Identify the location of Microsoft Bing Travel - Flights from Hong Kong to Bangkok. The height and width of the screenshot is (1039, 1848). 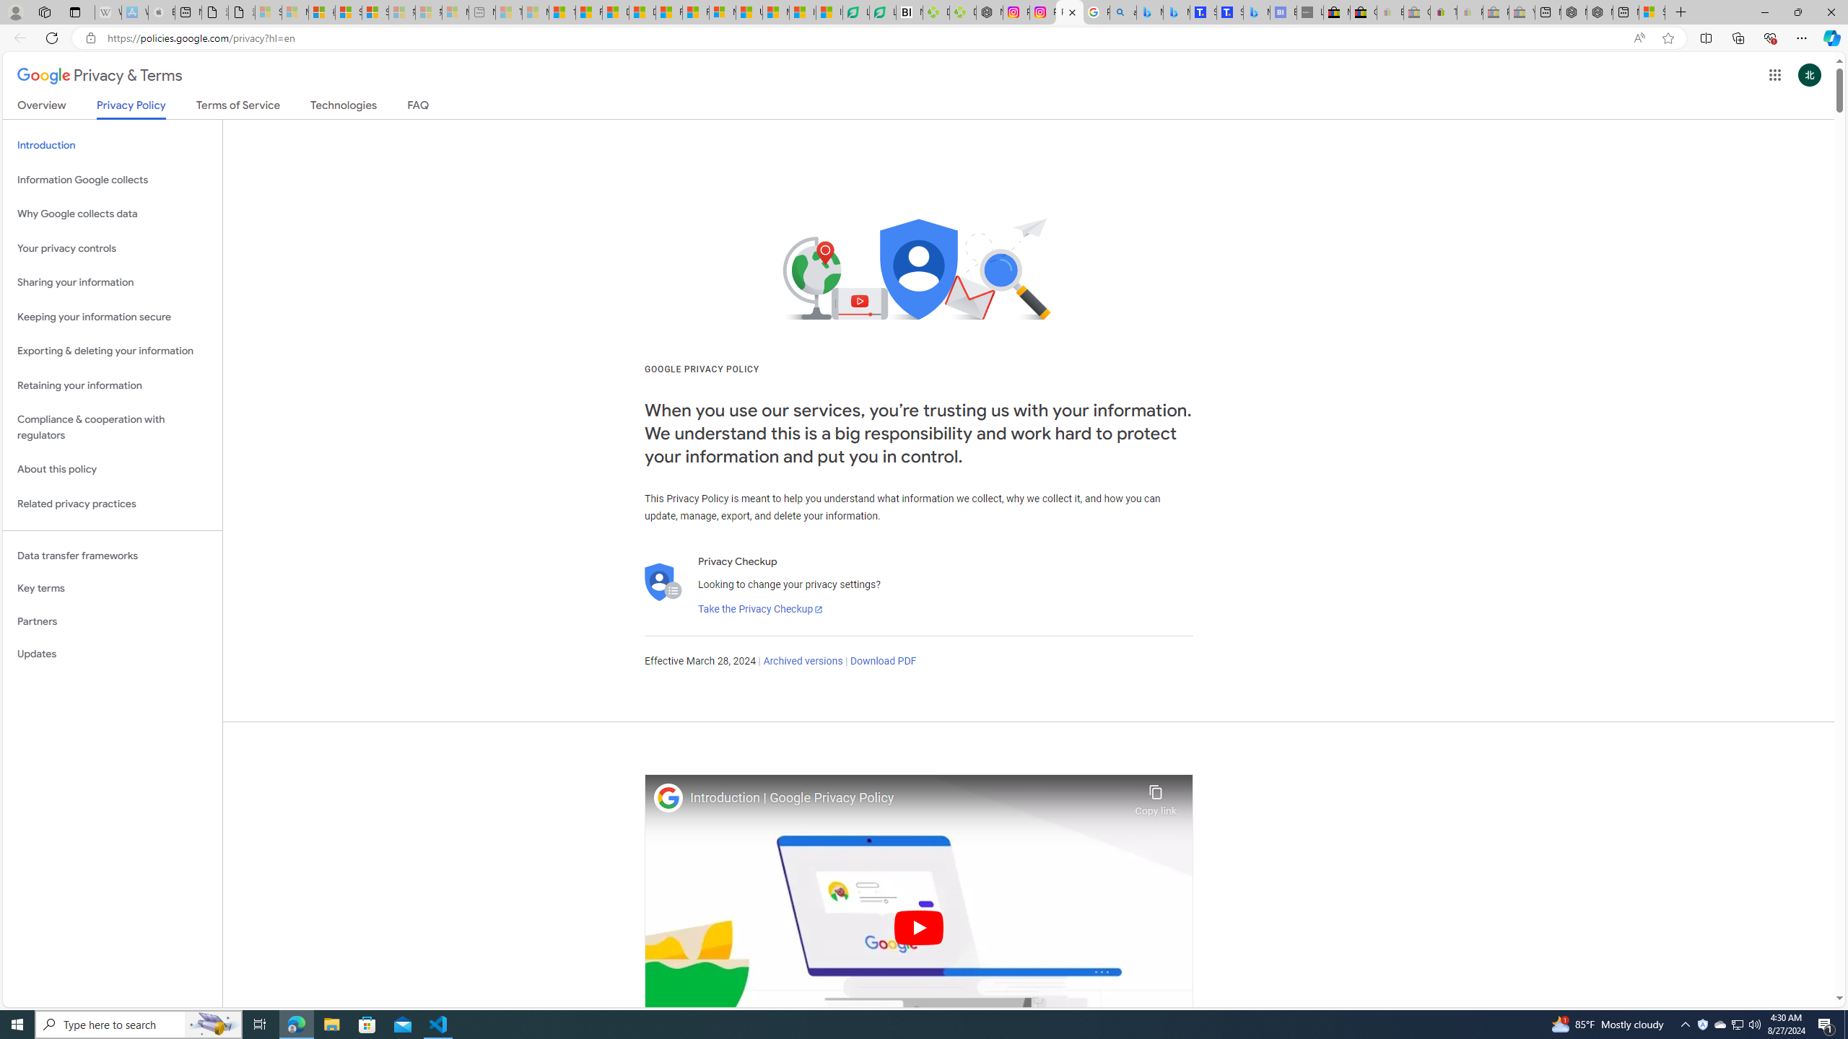
(1150, 12).